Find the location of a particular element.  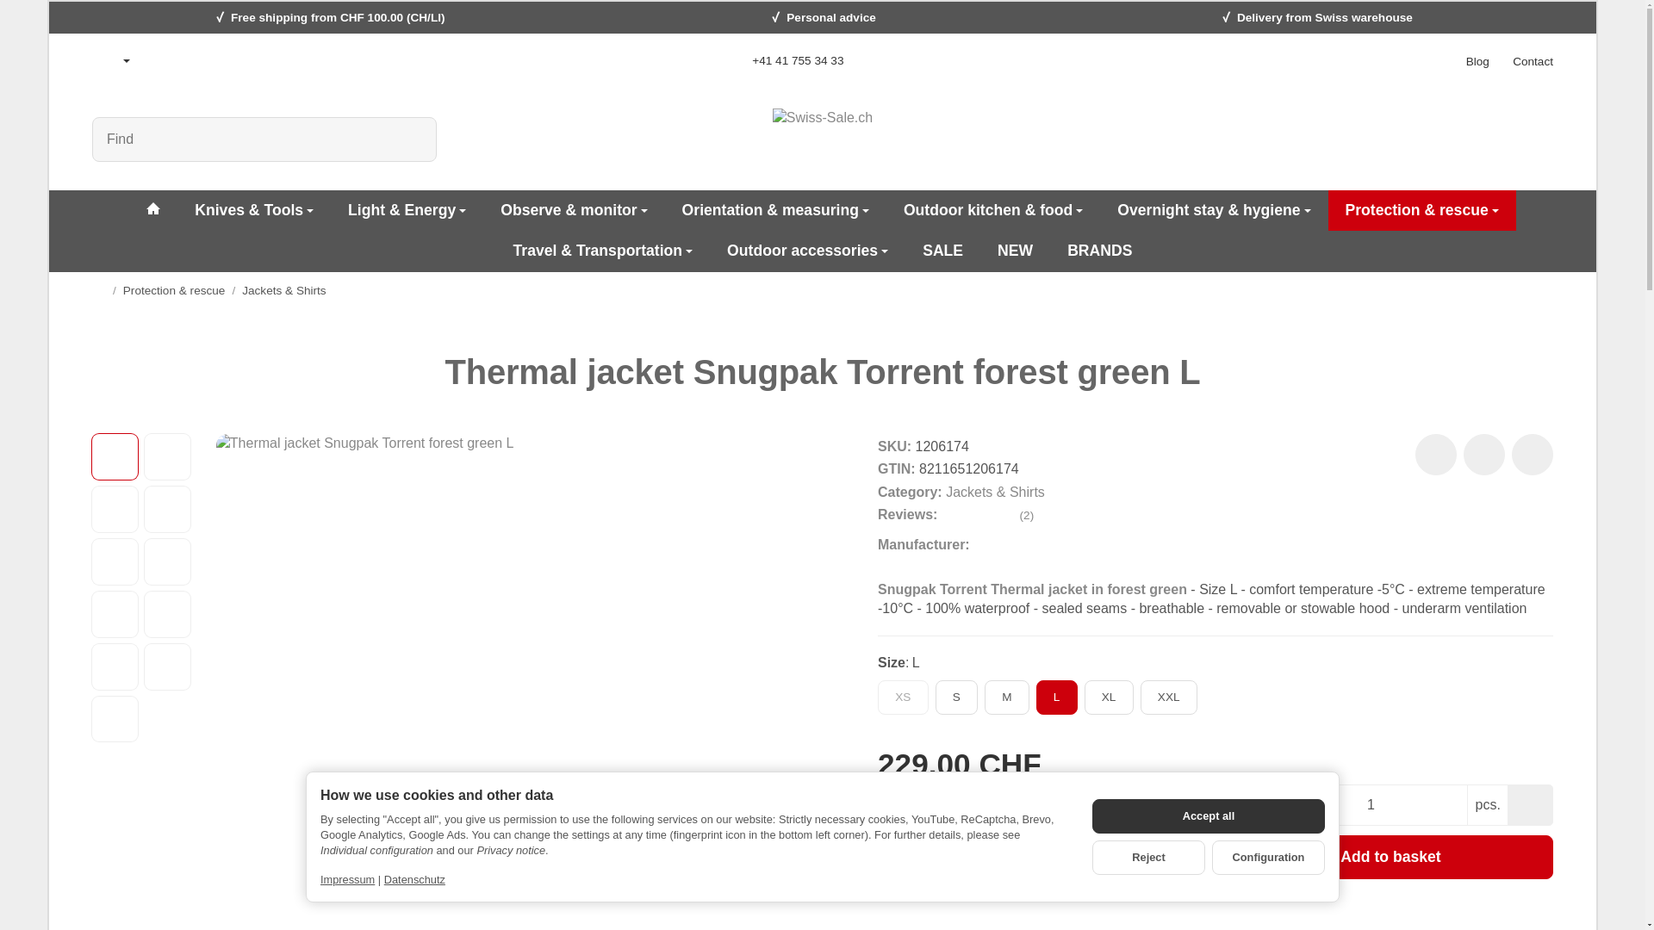

Swiss-Sale.ch is located at coordinates (822, 139).